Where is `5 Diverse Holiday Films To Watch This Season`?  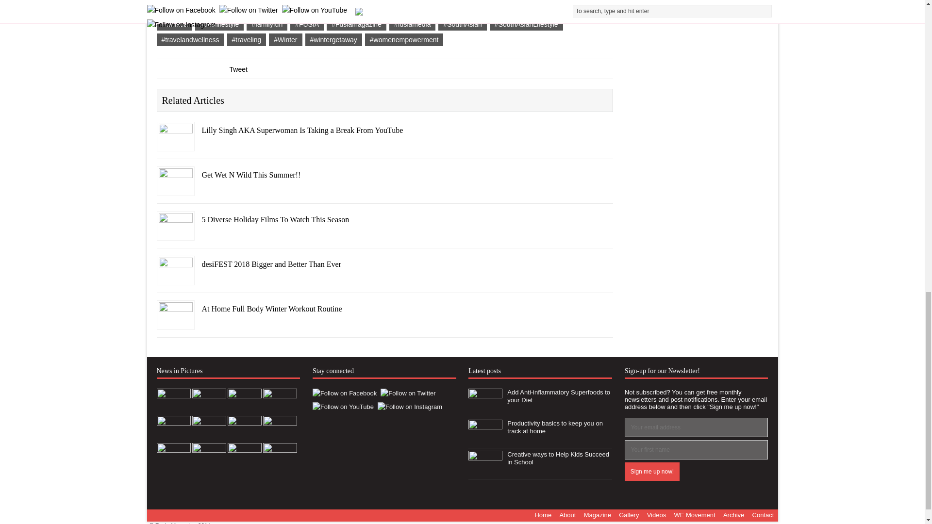 5 Diverse Holiday Films To Watch This Season is located at coordinates (175, 233).